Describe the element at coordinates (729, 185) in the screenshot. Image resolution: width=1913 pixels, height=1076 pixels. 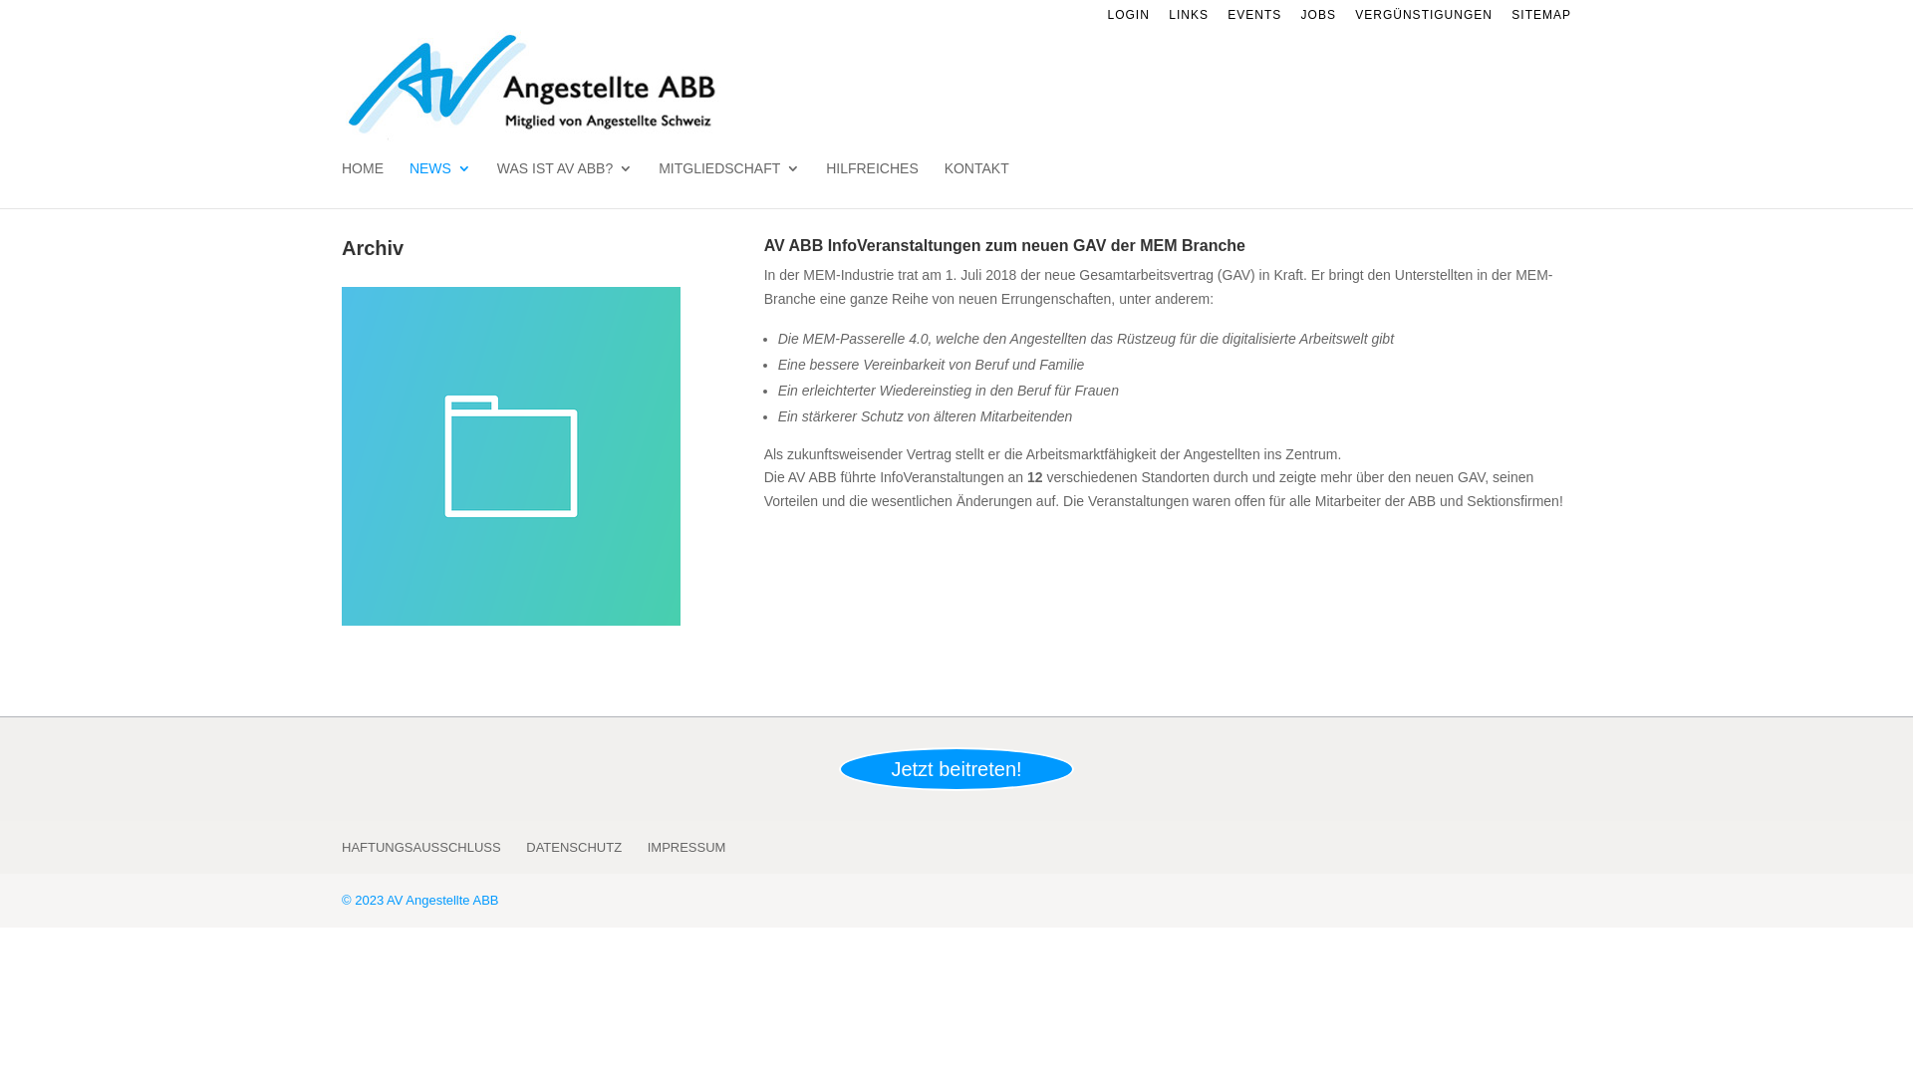
I see `MITGLIEDSCHAFT` at that location.